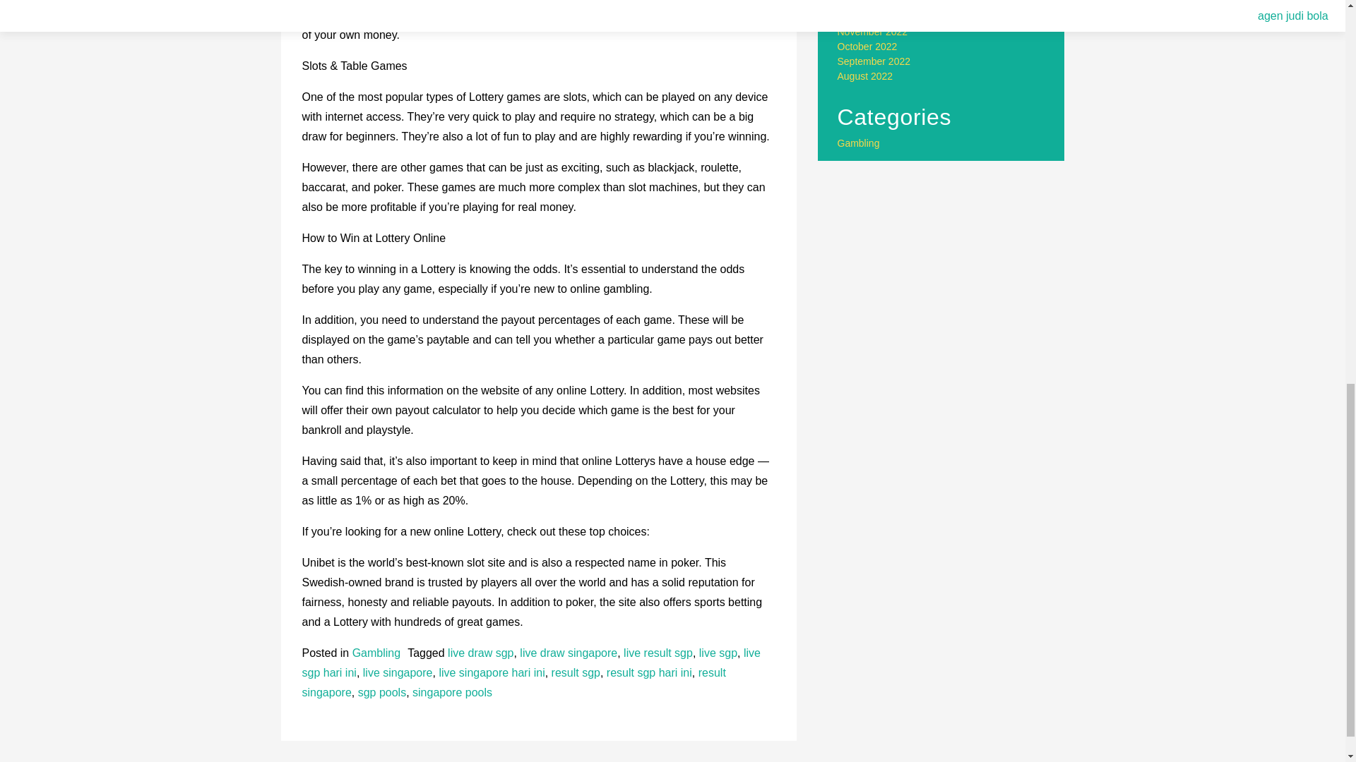  What do you see at coordinates (568, 653) in the screenshot?
I see `live draw singapore` at bounding box center [568, 653].